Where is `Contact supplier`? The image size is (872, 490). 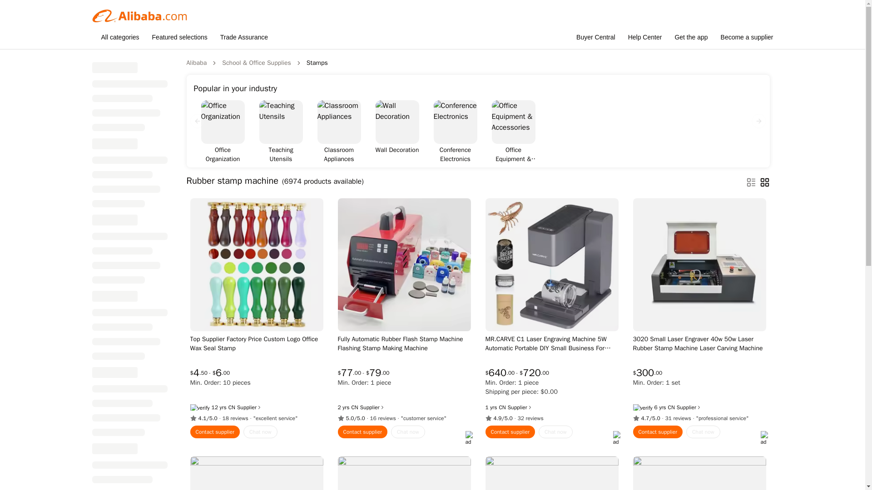 Contact supplier is located at coordinates (510, 432).